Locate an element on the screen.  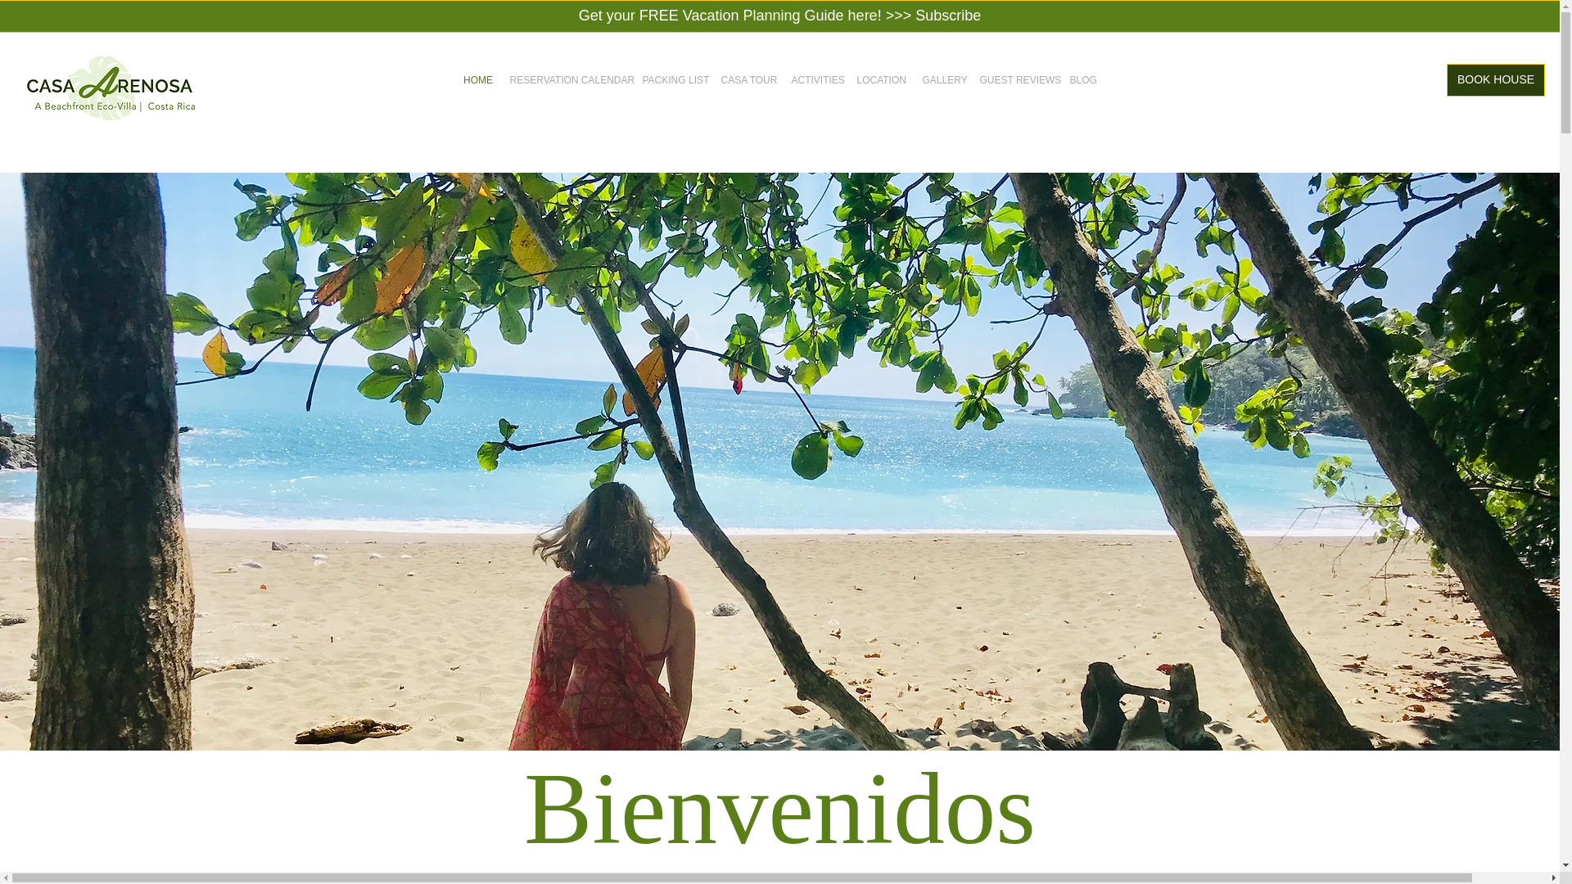
LOCATION is located at coordinates (881, 80).